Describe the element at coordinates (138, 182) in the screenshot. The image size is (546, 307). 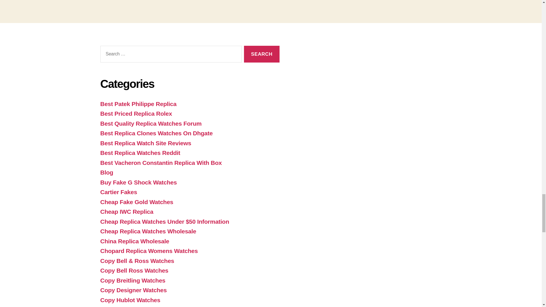
I see `Buy Fake G Shock Watches` at that location.